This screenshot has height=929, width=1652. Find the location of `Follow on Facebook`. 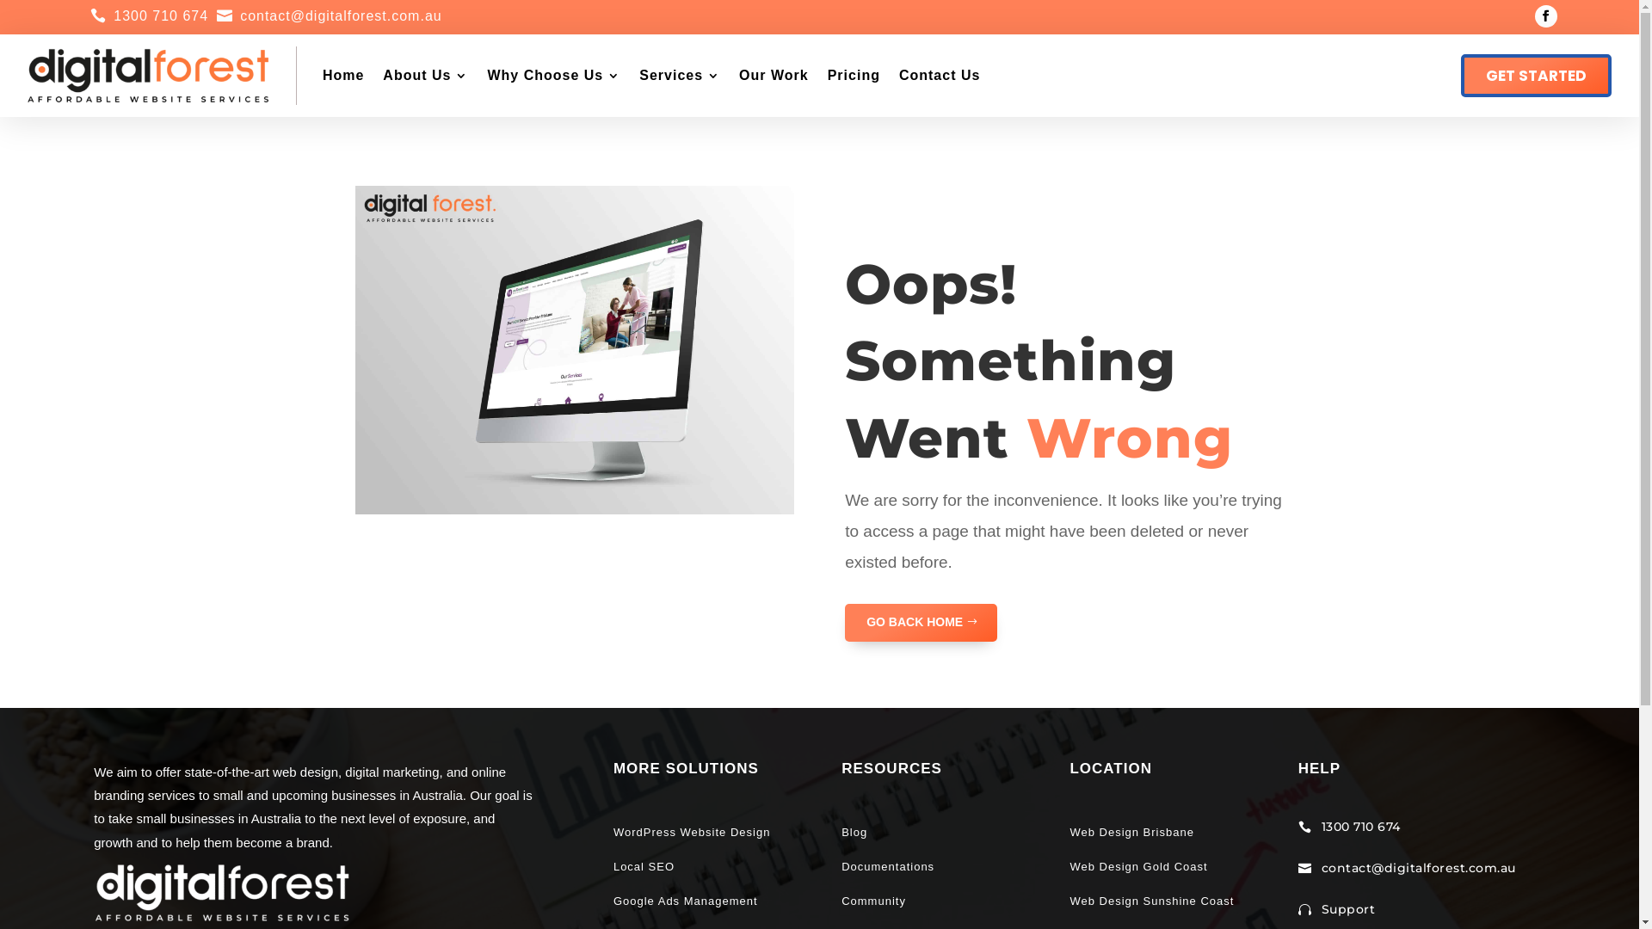

Follow on Facebook is located at coordinates (1546, 16).